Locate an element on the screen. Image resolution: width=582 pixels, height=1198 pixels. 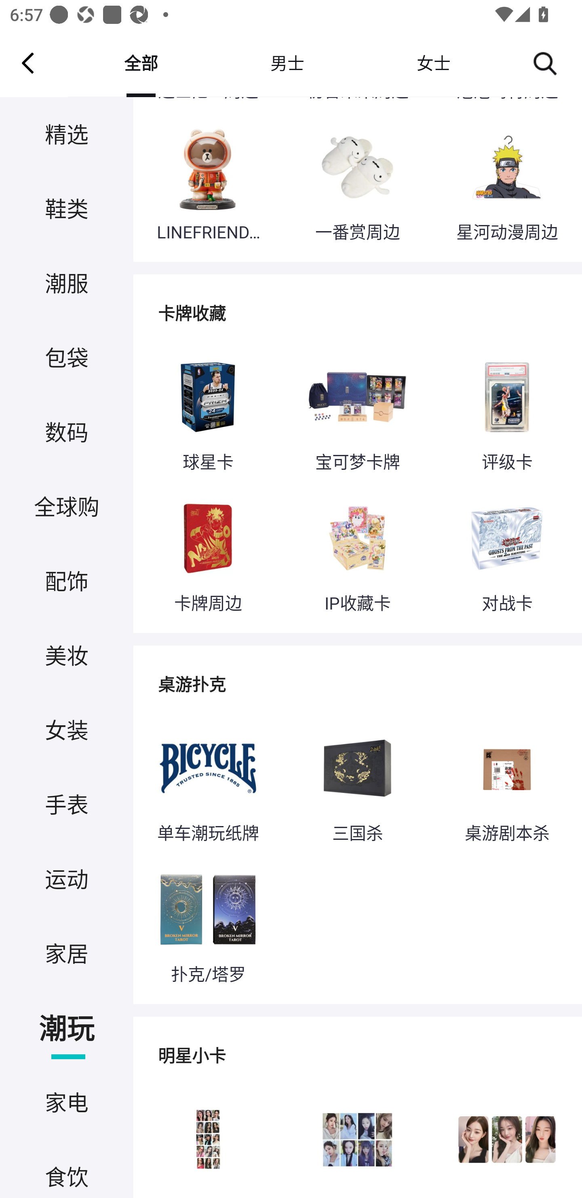
桌游剧本杀 is located at coordinates (507, 784).